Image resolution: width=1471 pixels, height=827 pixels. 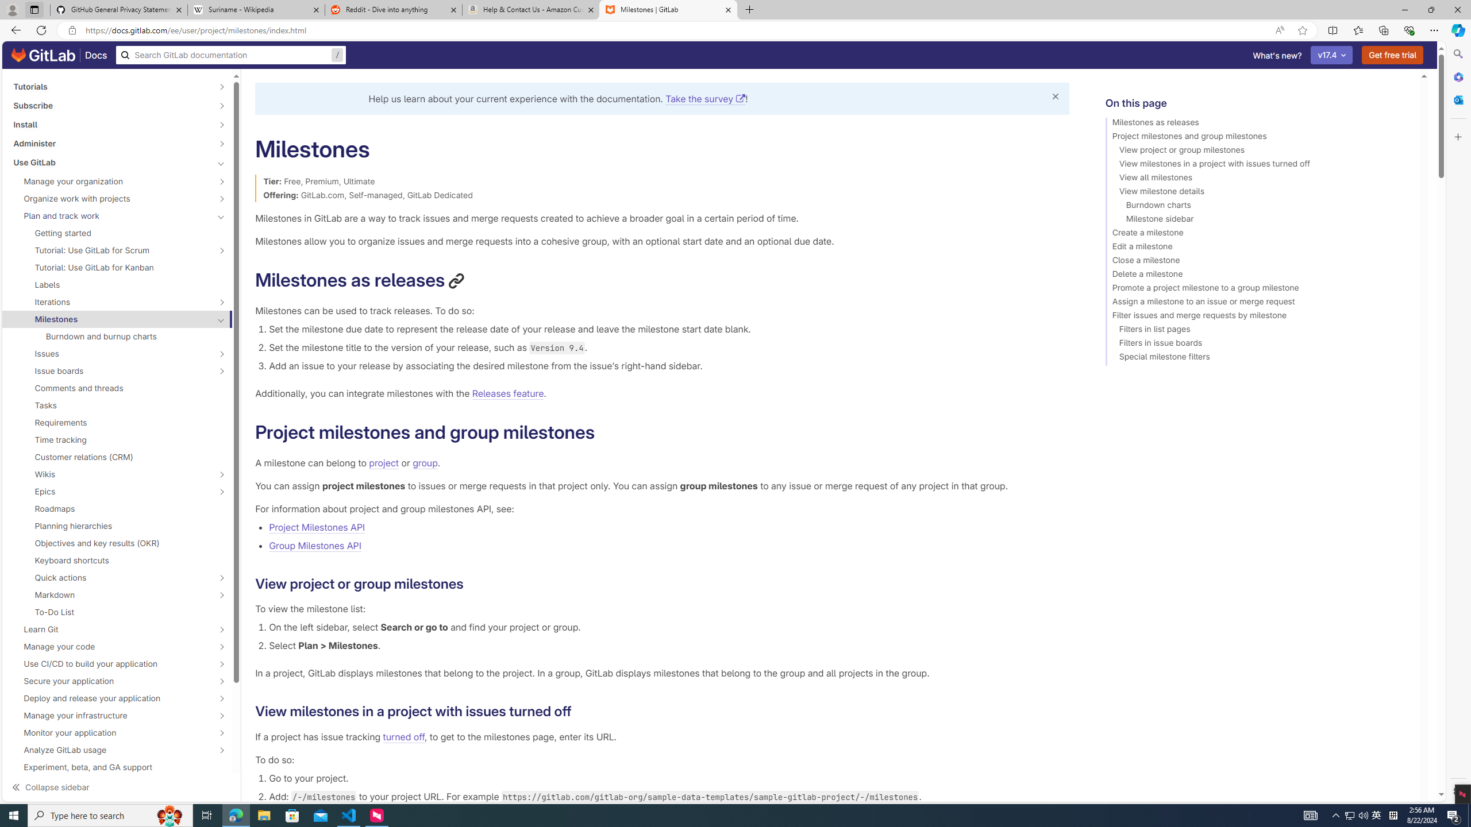 I want to click on Select Plan > Milestones., so click(x=669, y=646).